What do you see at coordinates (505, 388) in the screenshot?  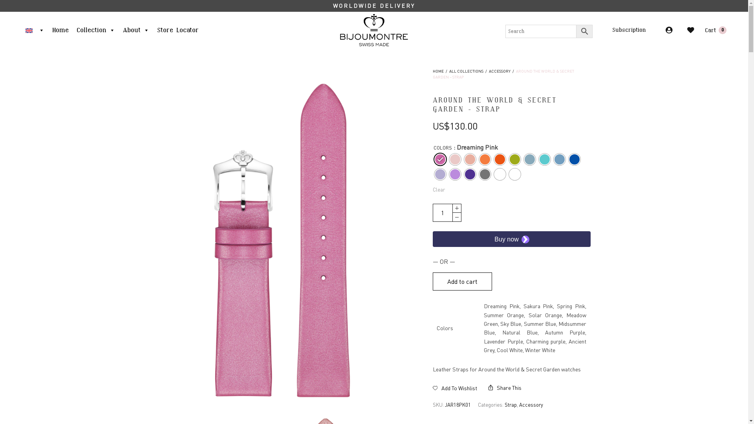 I see `Share This` at bounding box center [505, 388].